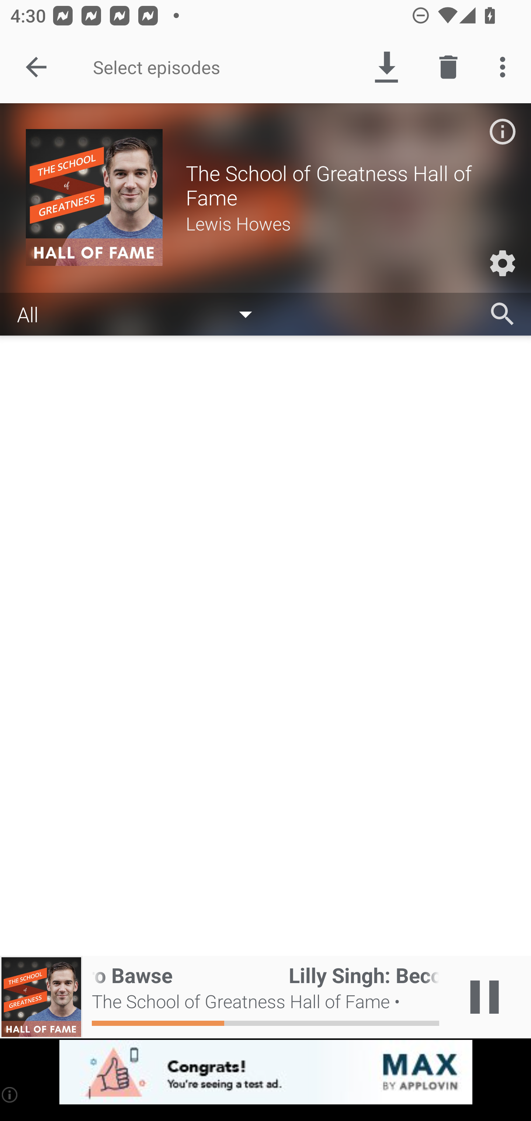 This screenshot has width=531, height=1121. I want to click on Download, so click(386, 67).